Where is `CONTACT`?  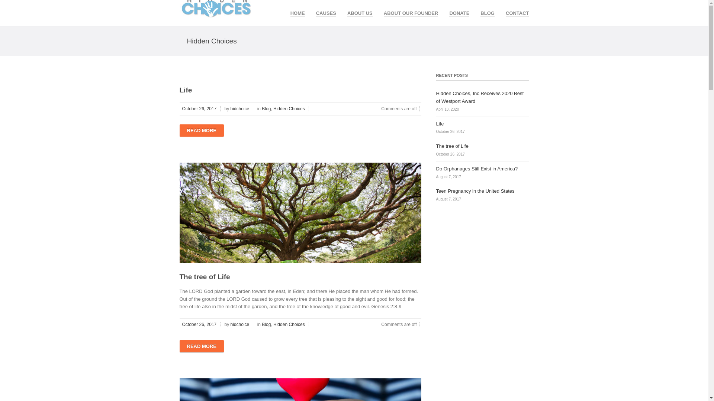
CONTACT is located at coordinates (517, 12).